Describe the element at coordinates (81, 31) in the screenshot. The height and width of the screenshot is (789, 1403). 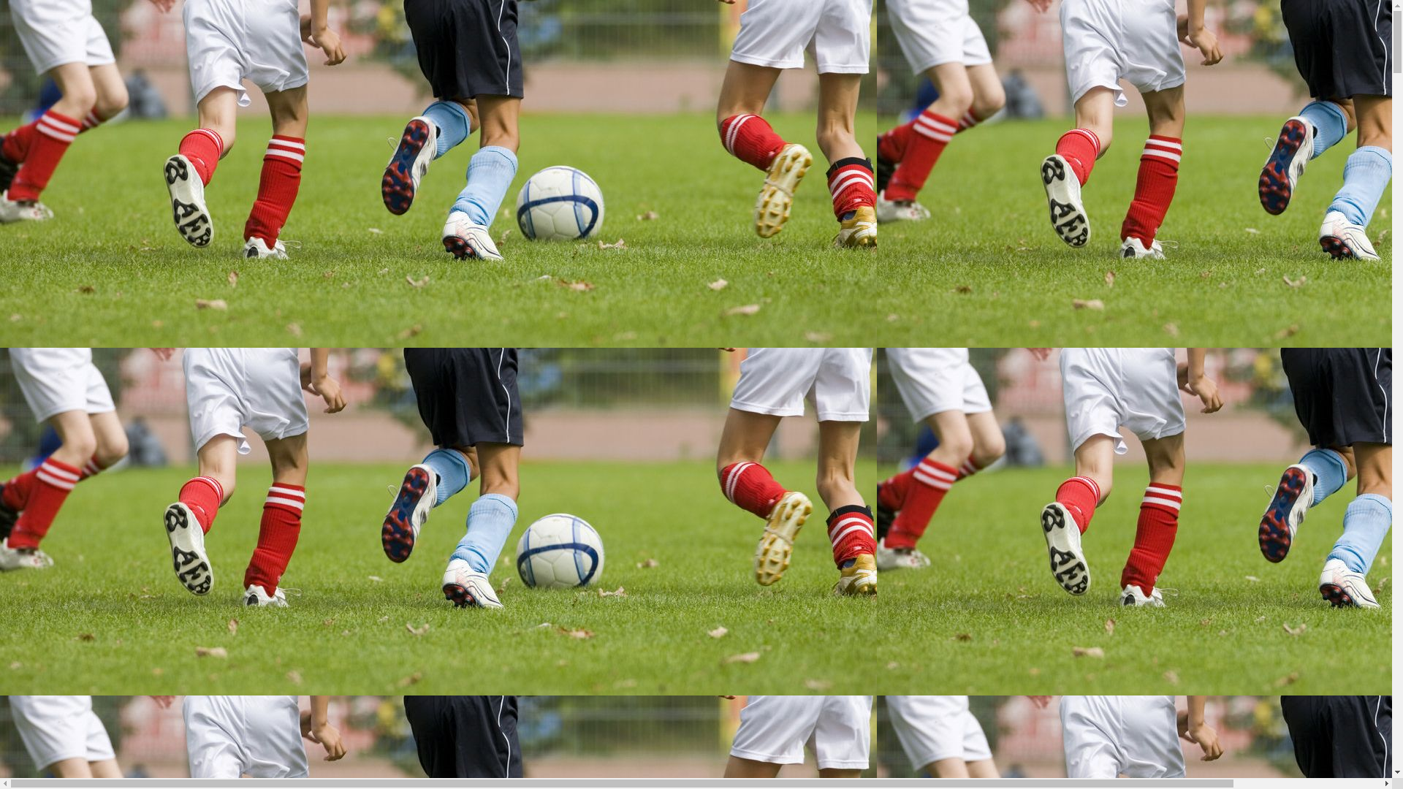
I see `Medienakkreditierung` at that location.